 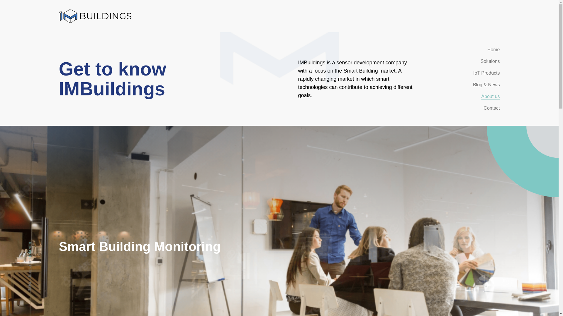 I want to click on IoT Products, so click(x=486, y=73).